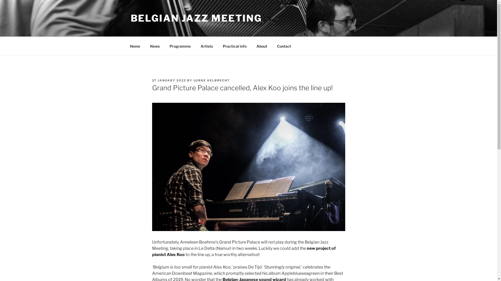  What do you see at coordinates (169, 80) in the screenshot?
I see `27 JANUARY 2022` at bounding box center [169, 80].